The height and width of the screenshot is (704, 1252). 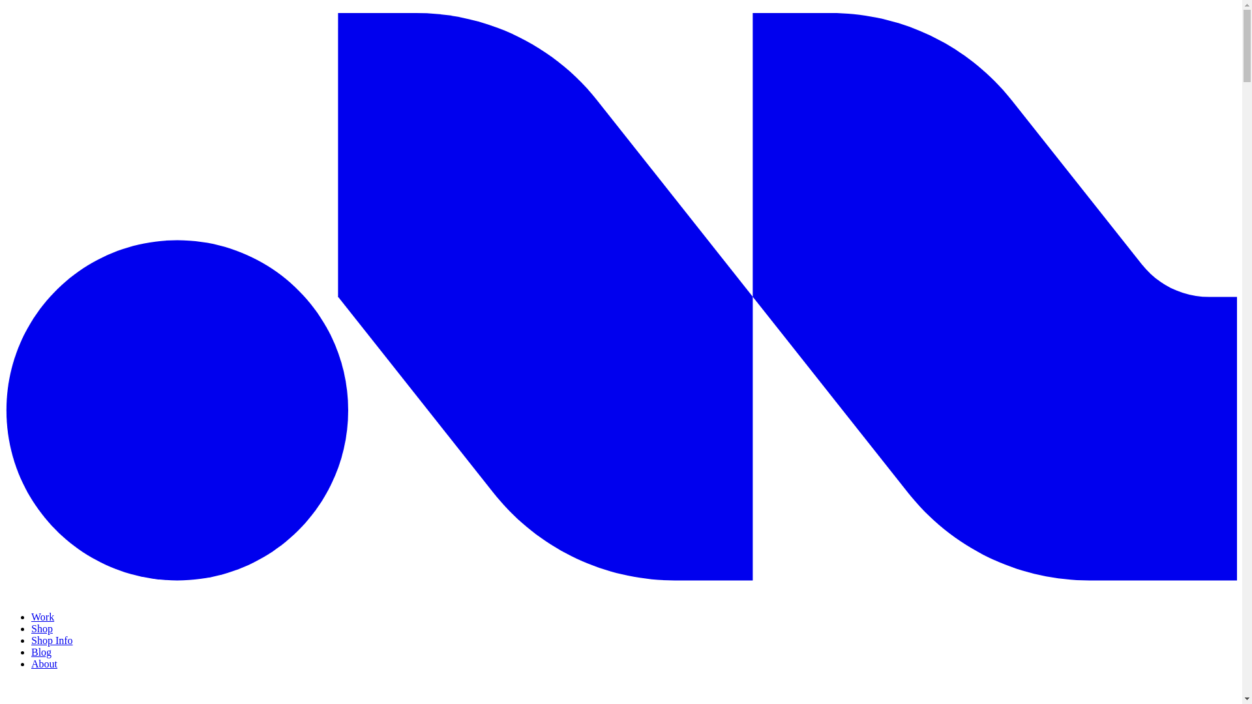 What do you see at coordinates (52, 640) in the screenshot?
I see `Shop Info` at bounding box center [52, 640].